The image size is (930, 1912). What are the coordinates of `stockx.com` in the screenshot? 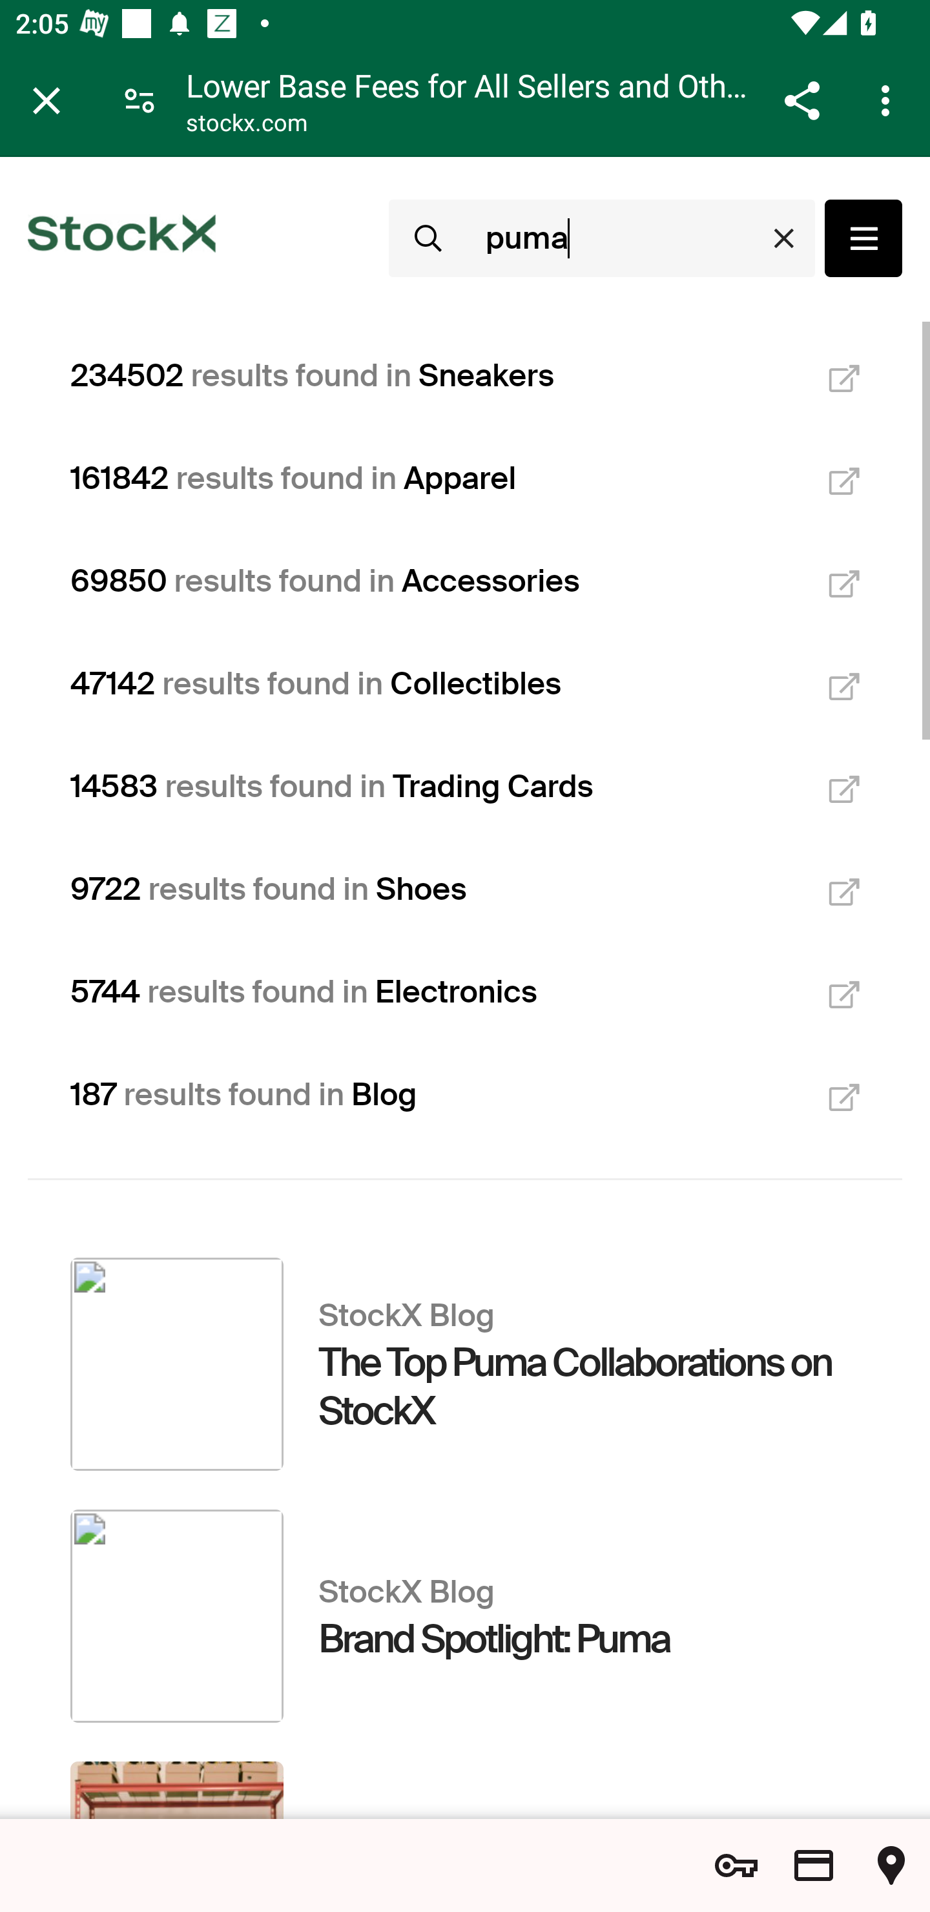 It's located at (247, 125).